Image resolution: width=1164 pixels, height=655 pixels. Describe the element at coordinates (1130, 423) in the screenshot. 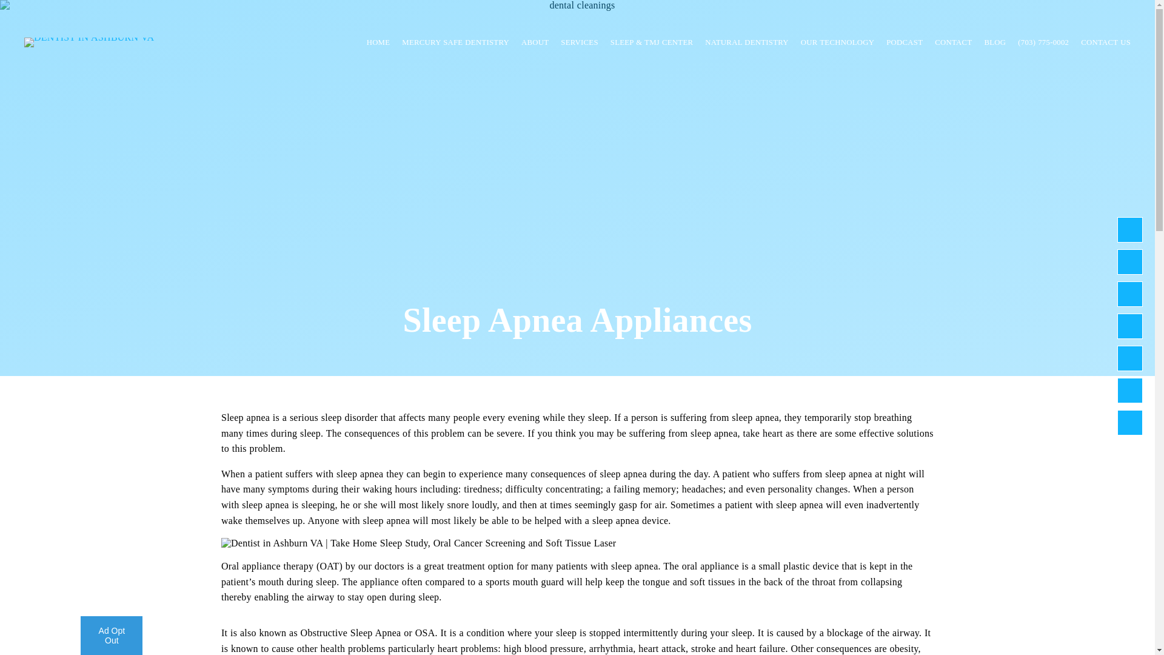

I see `Blog` at that location.